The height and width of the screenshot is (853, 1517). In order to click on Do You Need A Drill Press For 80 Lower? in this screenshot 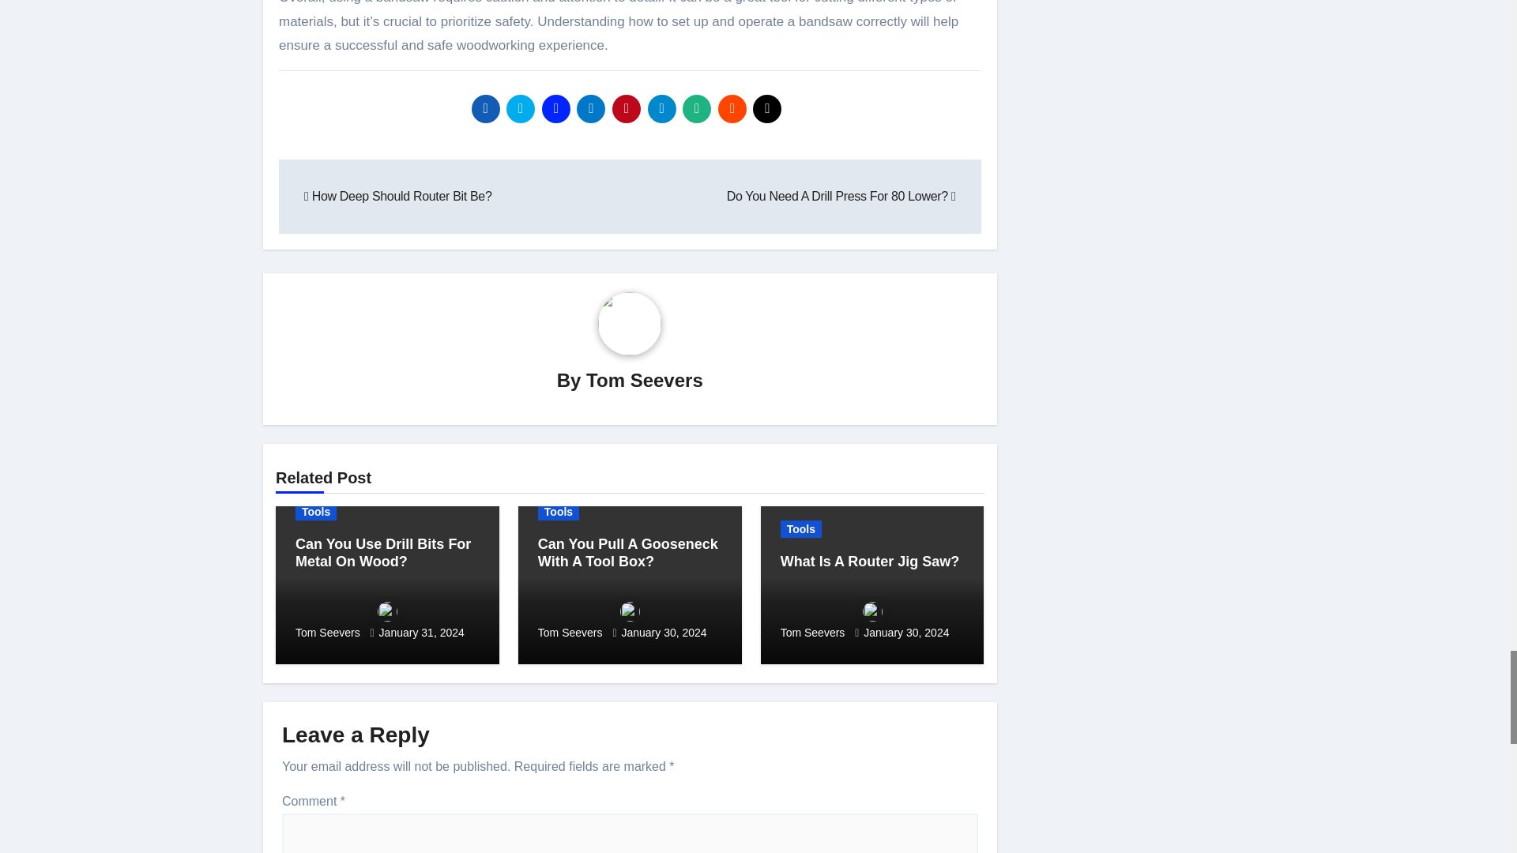, I will do `click(841, 196)`.